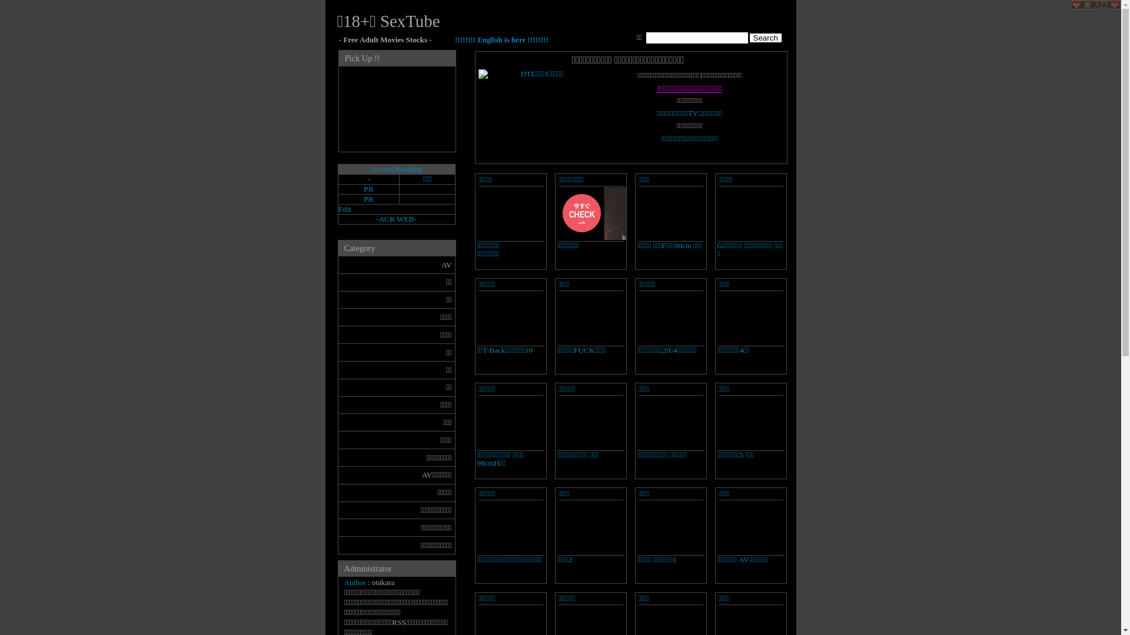  Describe the element at coordinates (397, 265) in the screenshot. I see `AV` at that location.